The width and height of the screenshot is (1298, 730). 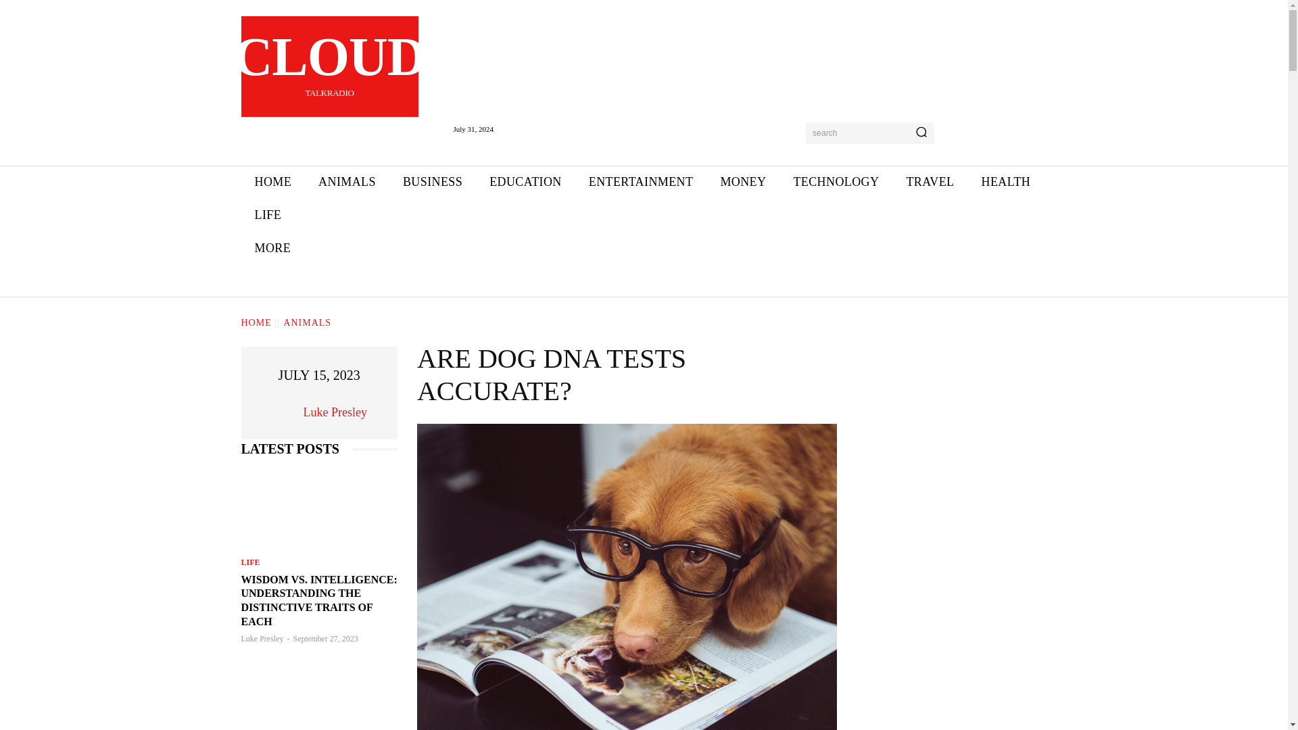 I want to click on TECHNOLOGY, so click(x=836, y=182).